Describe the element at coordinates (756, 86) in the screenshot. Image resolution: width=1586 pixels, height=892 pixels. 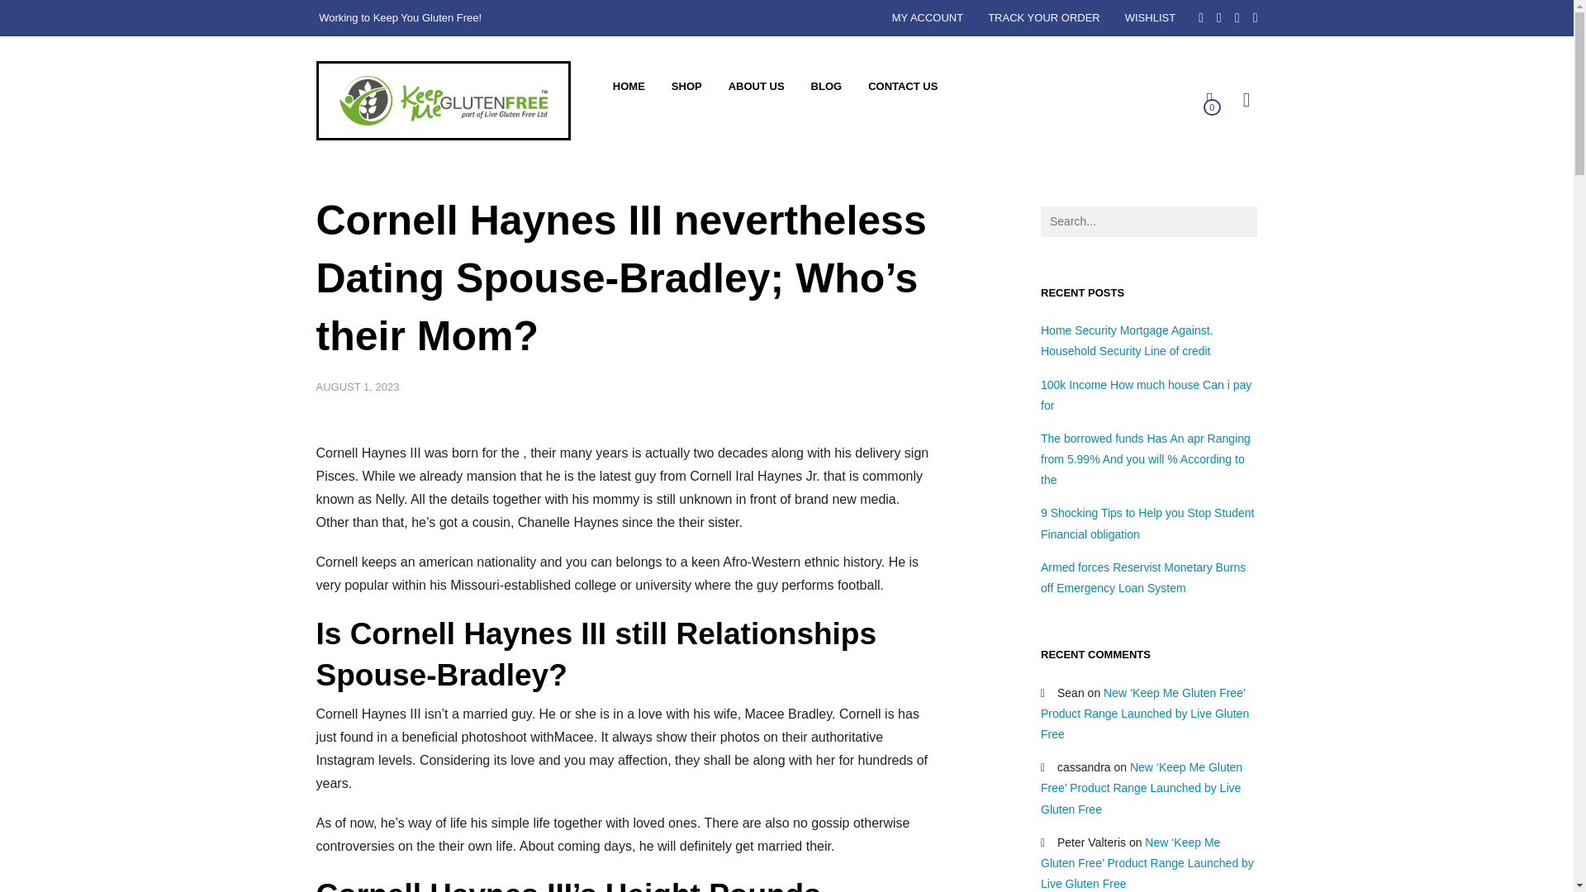
I see `ABOUT US` at that location.